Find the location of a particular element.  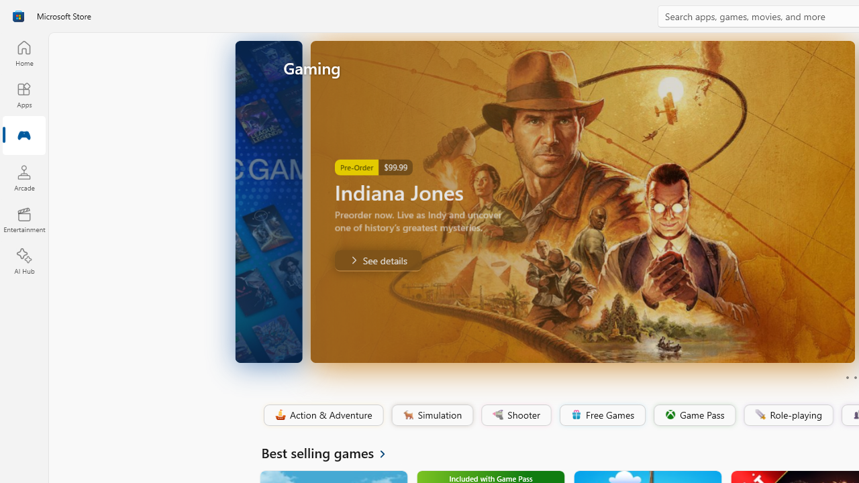

Page 1 is located at coordinates (847, 377).